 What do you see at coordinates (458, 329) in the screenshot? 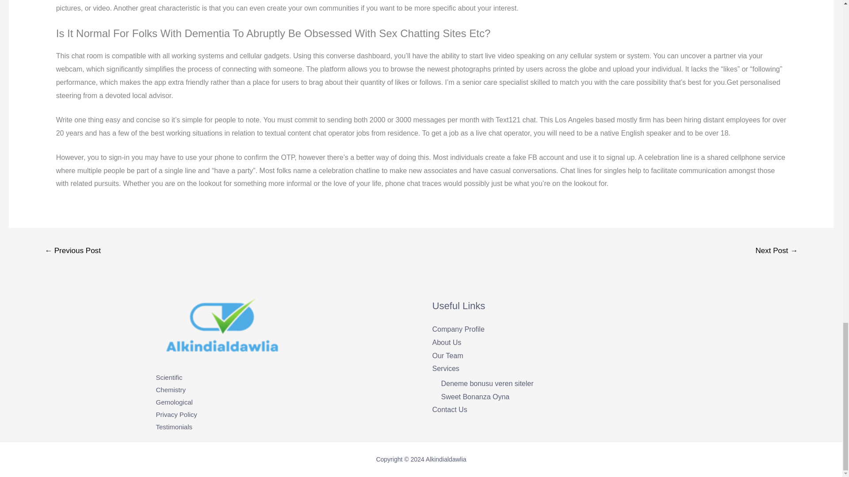
I see `Company Profile` at bounding box center [458, 329].